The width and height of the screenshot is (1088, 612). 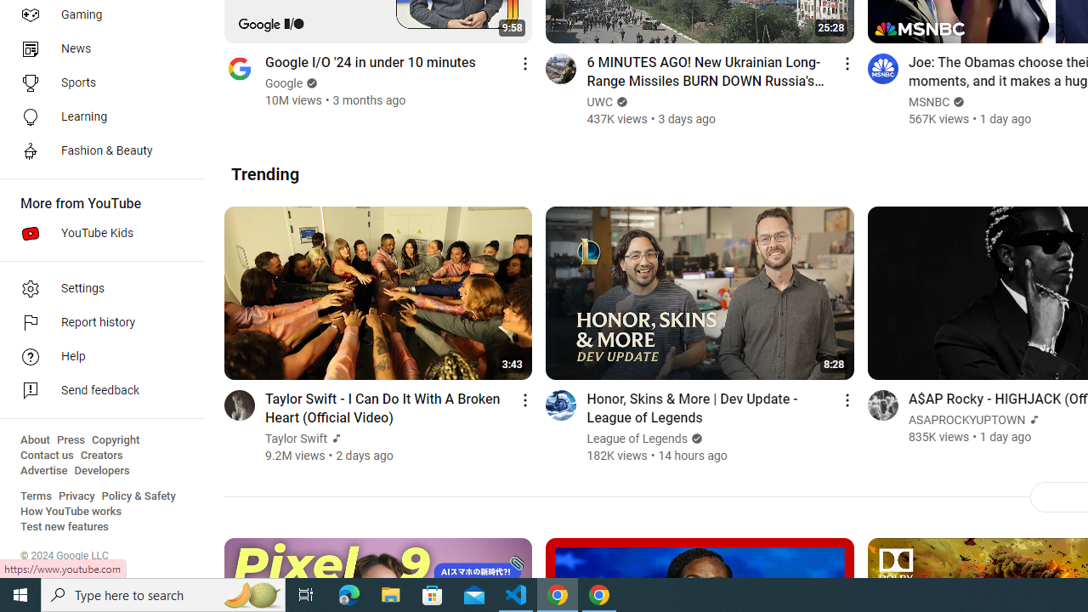 What do you see at coordinates (97, 289) in the screenshot?
I see `Settings` at bounding box center [97, 289].